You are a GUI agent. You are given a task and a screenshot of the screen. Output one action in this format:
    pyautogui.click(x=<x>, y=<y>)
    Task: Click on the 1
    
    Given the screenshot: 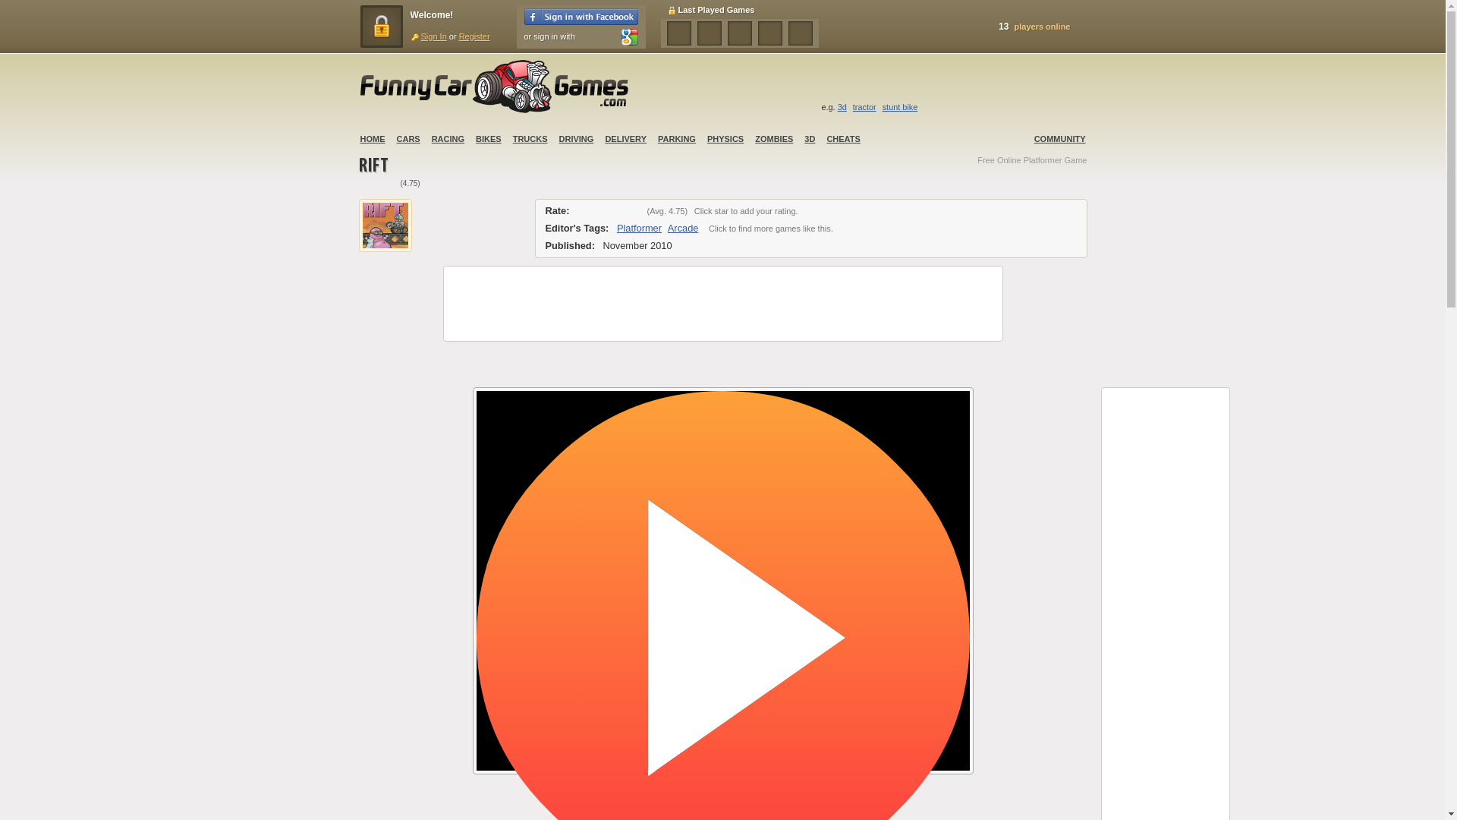 What is the action you would take?
    pyautogui.click(x=581, y=211)
    